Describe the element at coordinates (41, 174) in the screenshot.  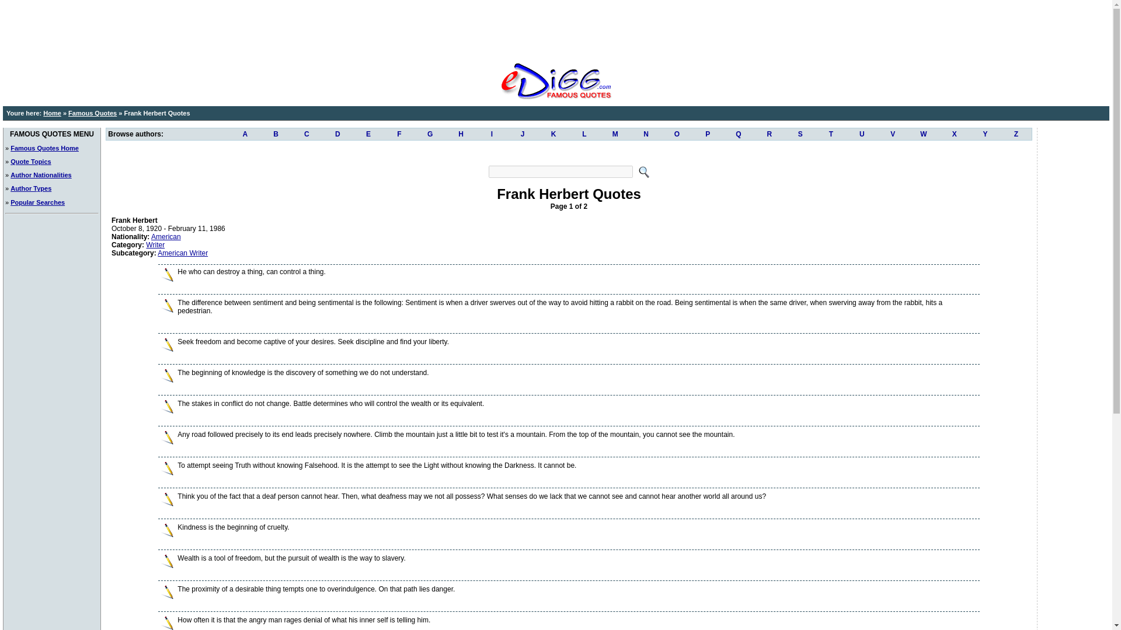
I see `Author Nationalities` at that location.